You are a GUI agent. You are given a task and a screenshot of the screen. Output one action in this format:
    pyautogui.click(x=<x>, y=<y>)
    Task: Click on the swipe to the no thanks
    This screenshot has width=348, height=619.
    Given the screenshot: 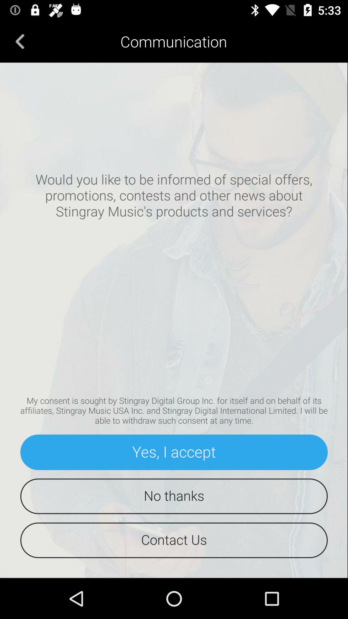 What is the action you would take?
    pyautogui.click(x=174, y=496)
    